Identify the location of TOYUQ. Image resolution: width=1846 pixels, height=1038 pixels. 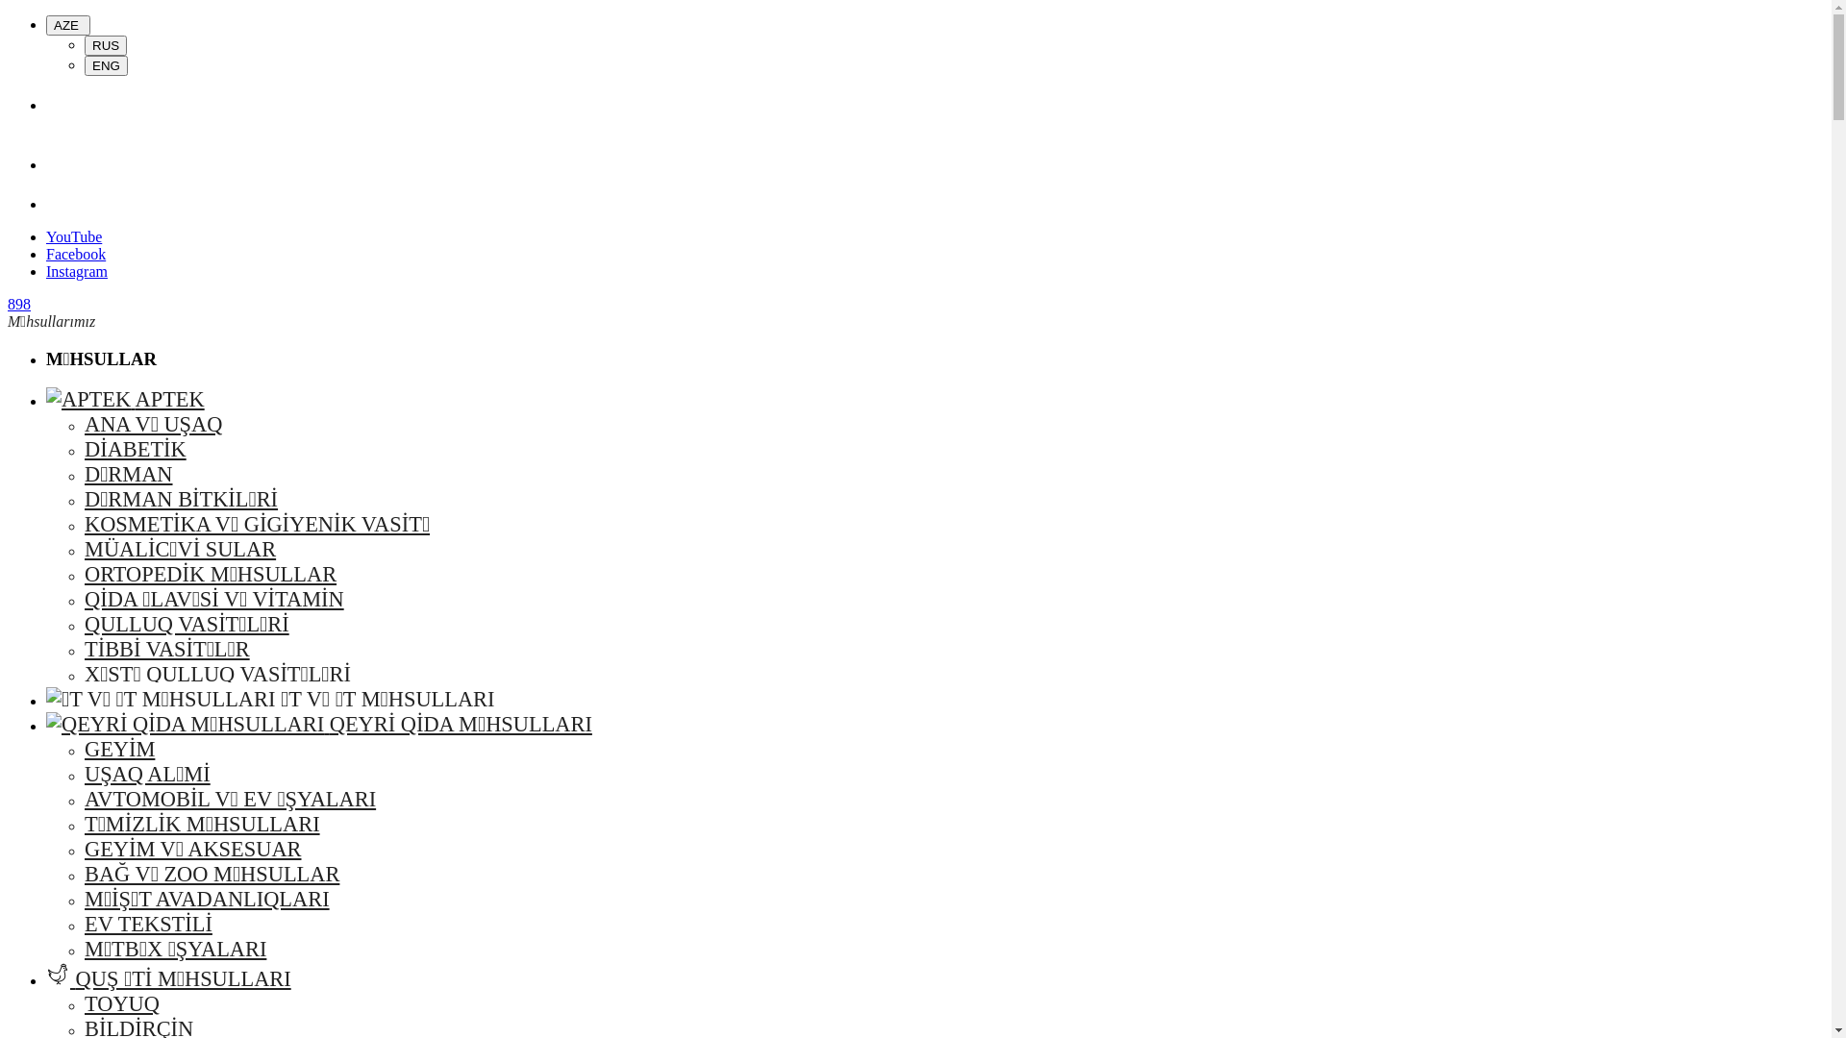
(122, 1003).